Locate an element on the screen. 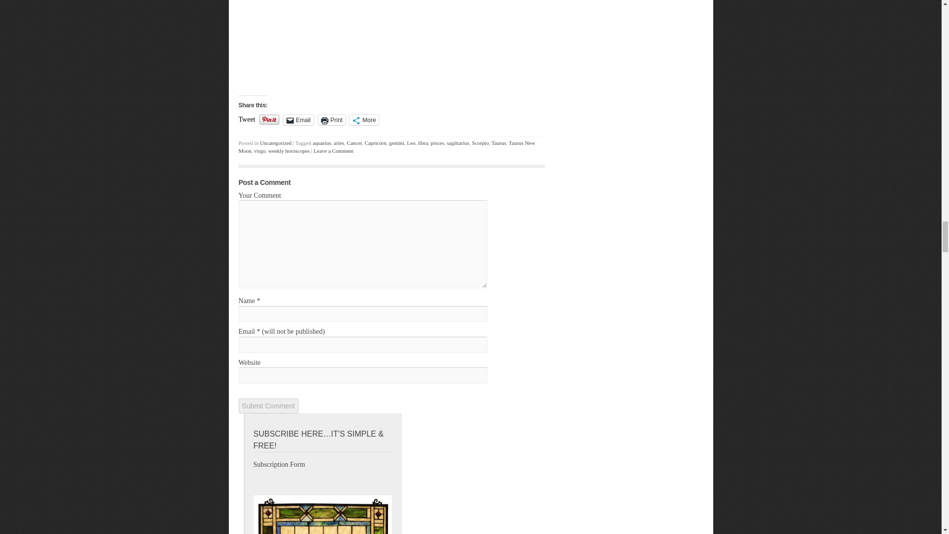 The width and height of the screenshot is (949, 534). Email is located at coordinates (299, 120).